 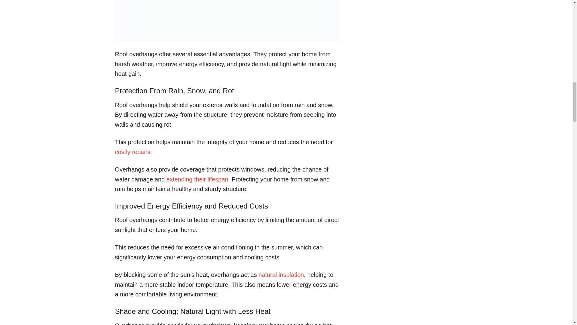 I want to click on extending their lifespan, so click(x=197, y=179).